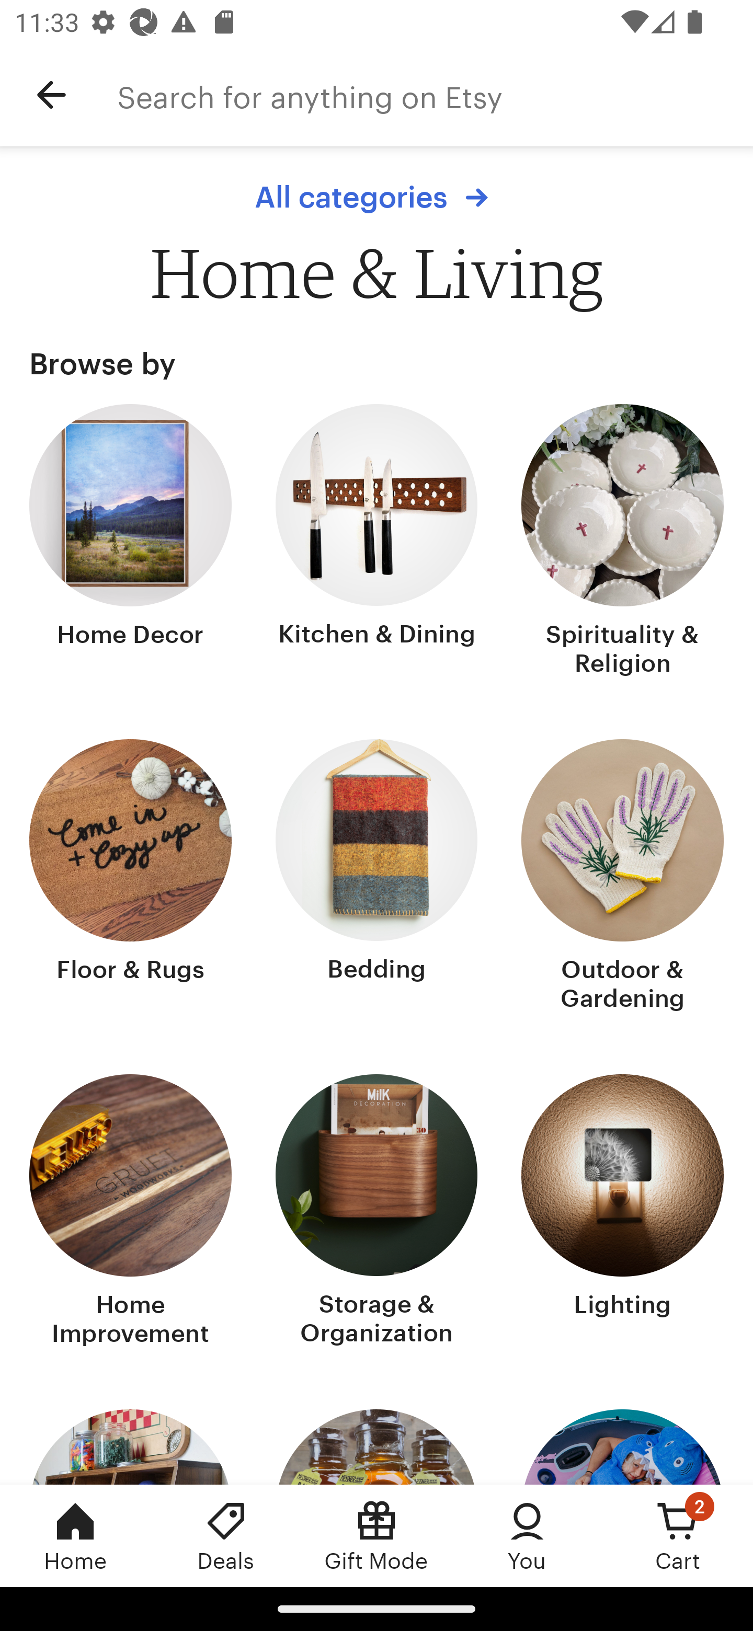 The image size is (753, 1631). Describe the element at coordinates (226, 1535) in the screenshot. I see `Deals` at that location.